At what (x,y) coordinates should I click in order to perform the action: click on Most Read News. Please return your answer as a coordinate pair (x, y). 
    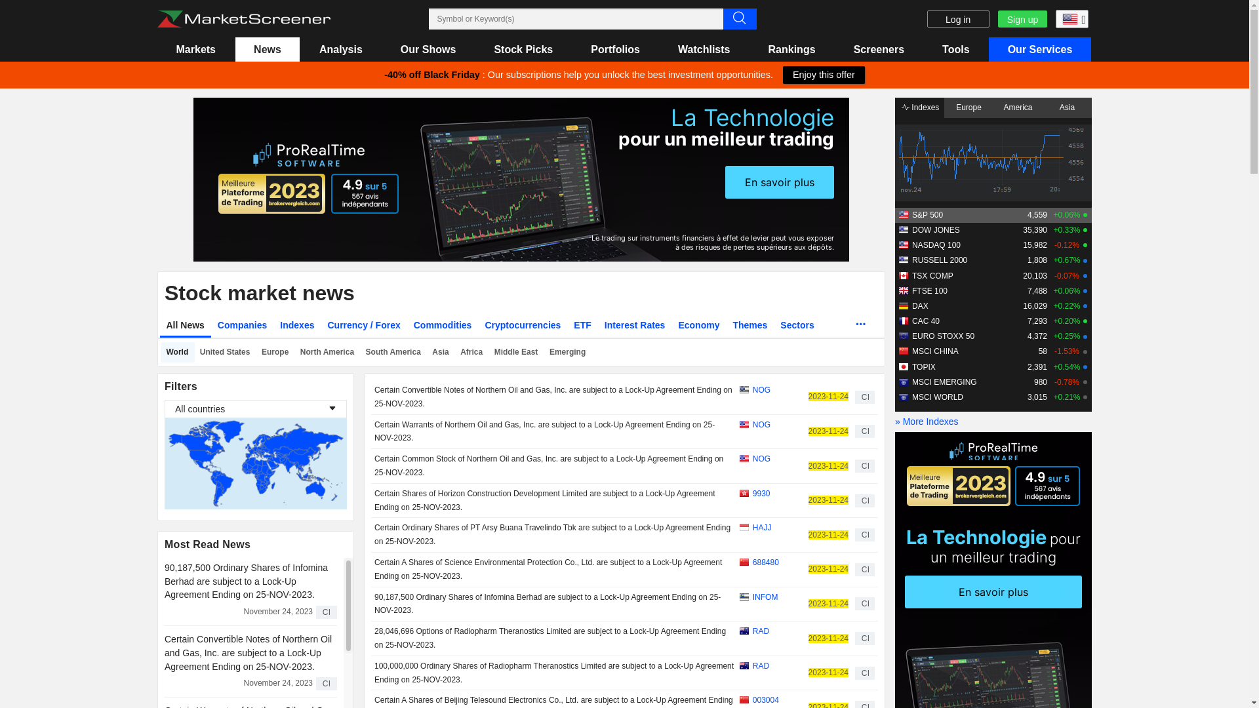
    Looking at the image, I should click on (207, 544).